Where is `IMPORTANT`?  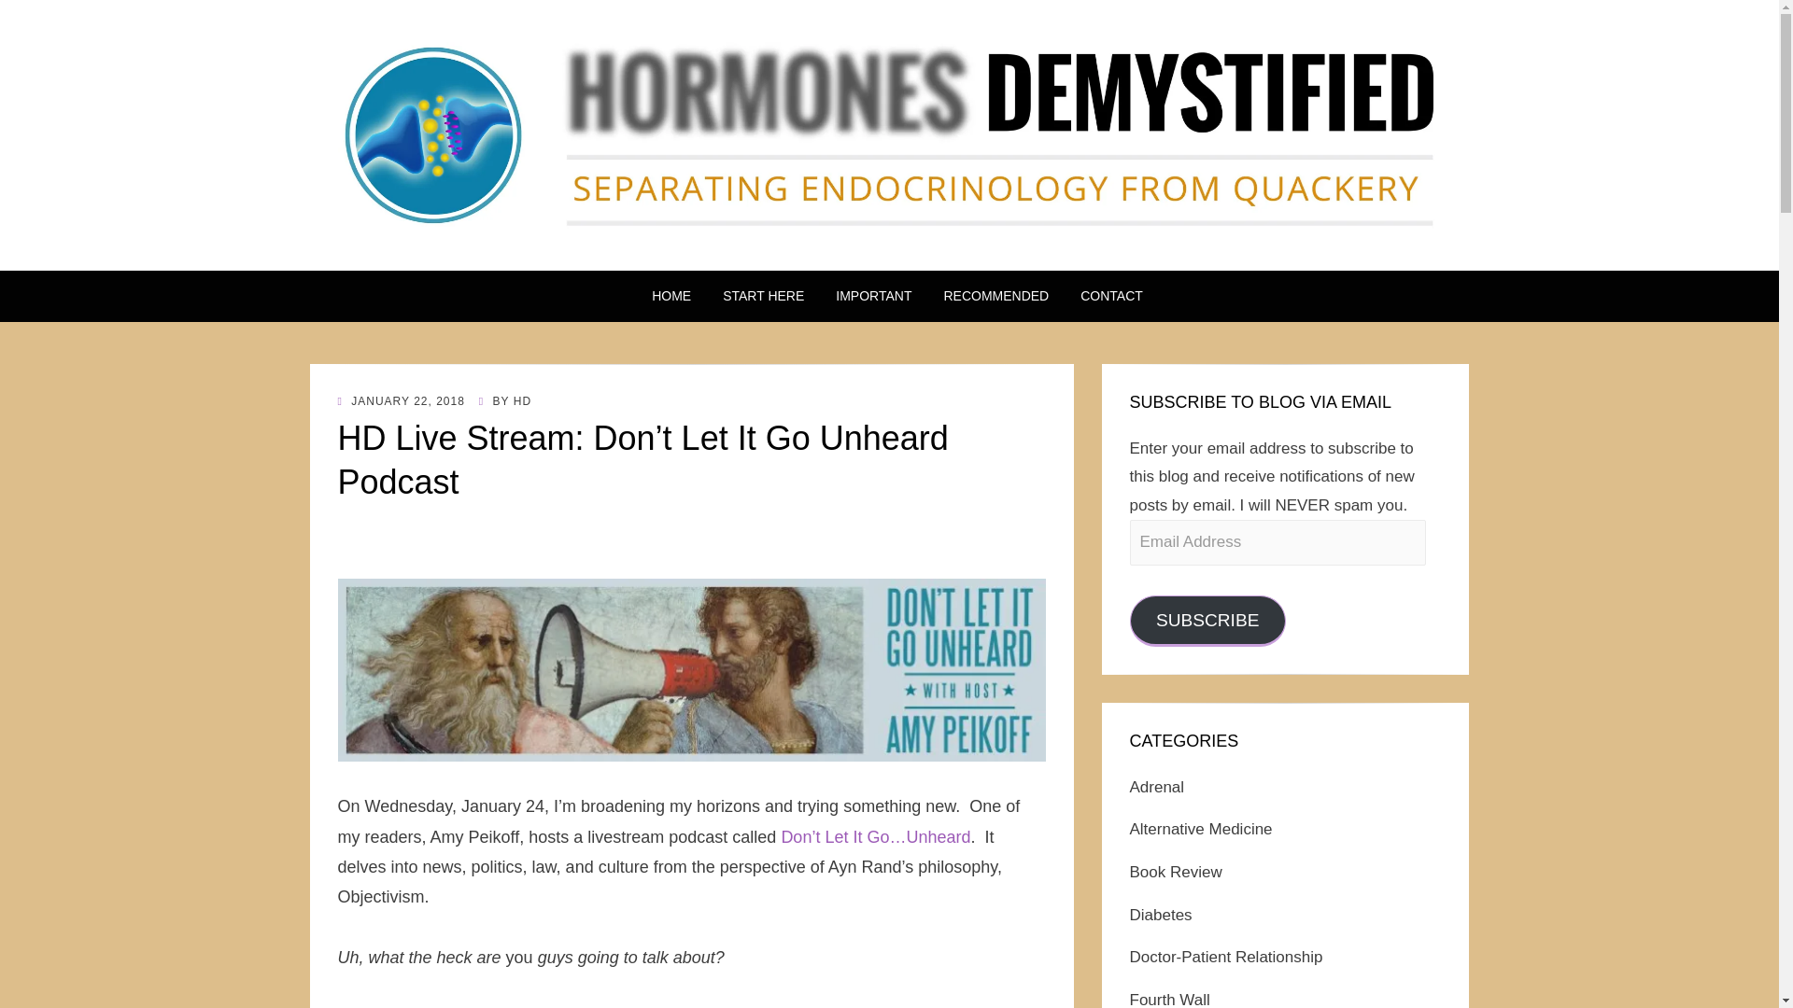 IMPORTANT is located at coordinates (872, 296).